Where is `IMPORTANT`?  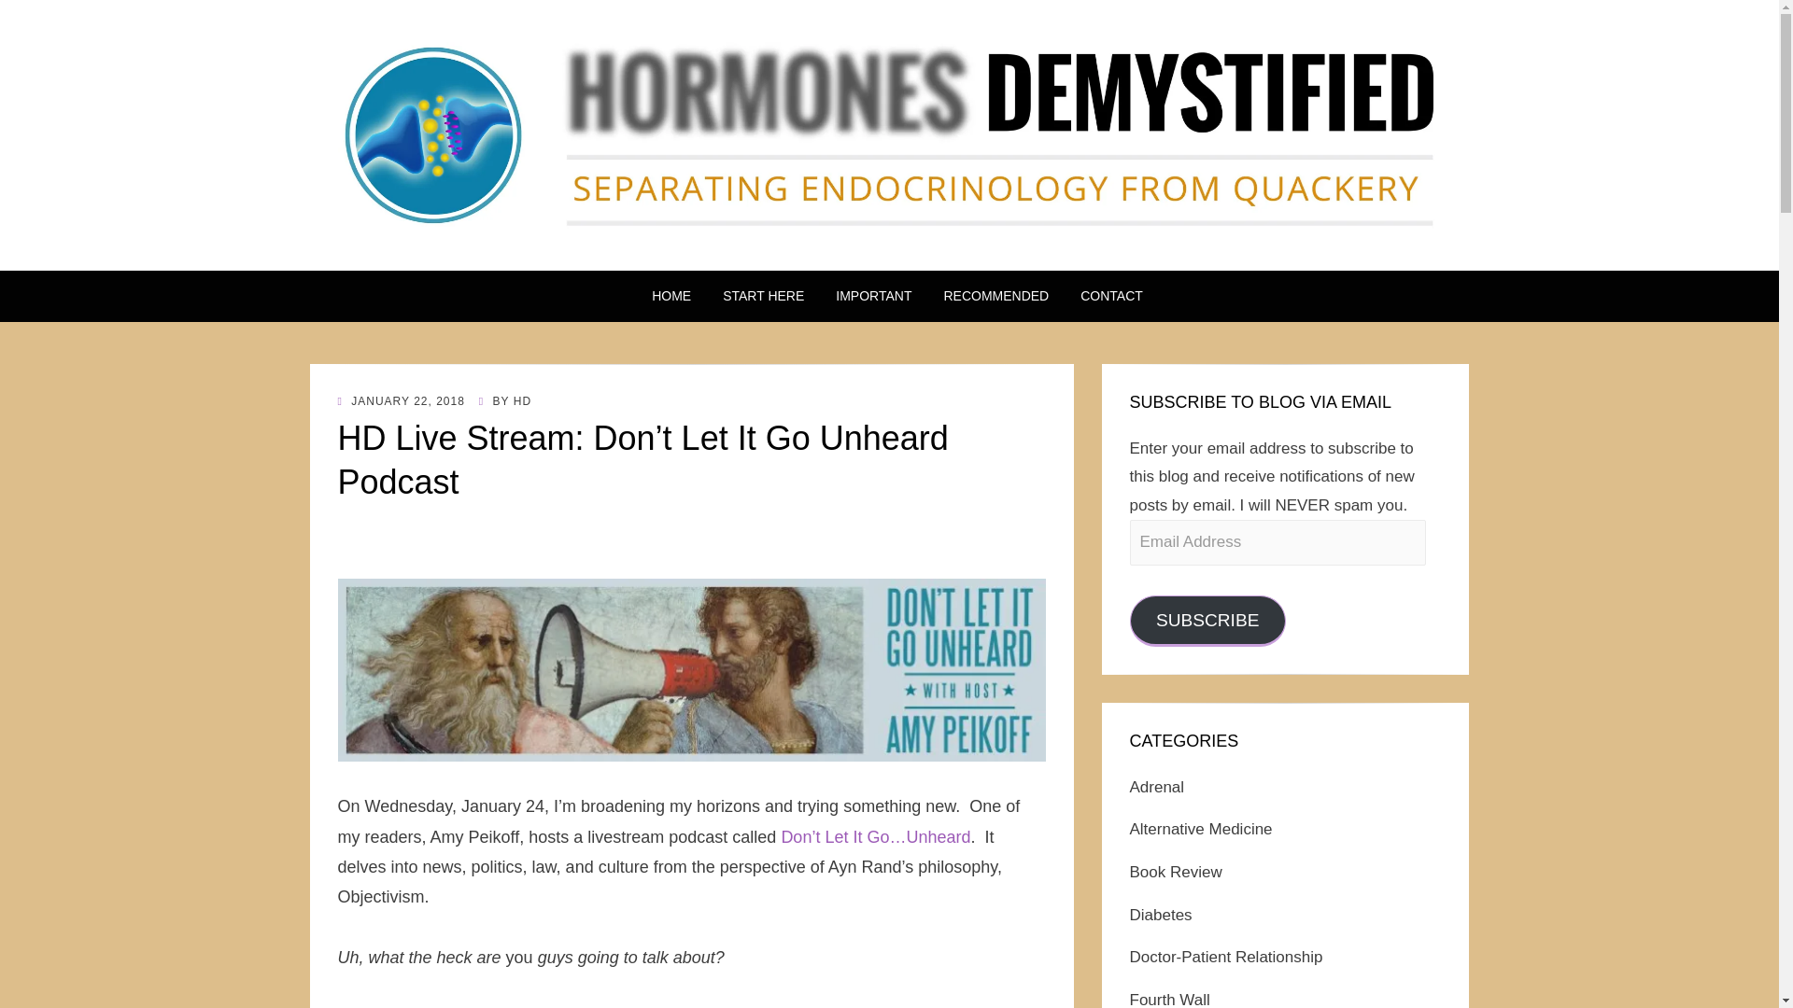 IMPORTANT is located at coordinates (872, 296).